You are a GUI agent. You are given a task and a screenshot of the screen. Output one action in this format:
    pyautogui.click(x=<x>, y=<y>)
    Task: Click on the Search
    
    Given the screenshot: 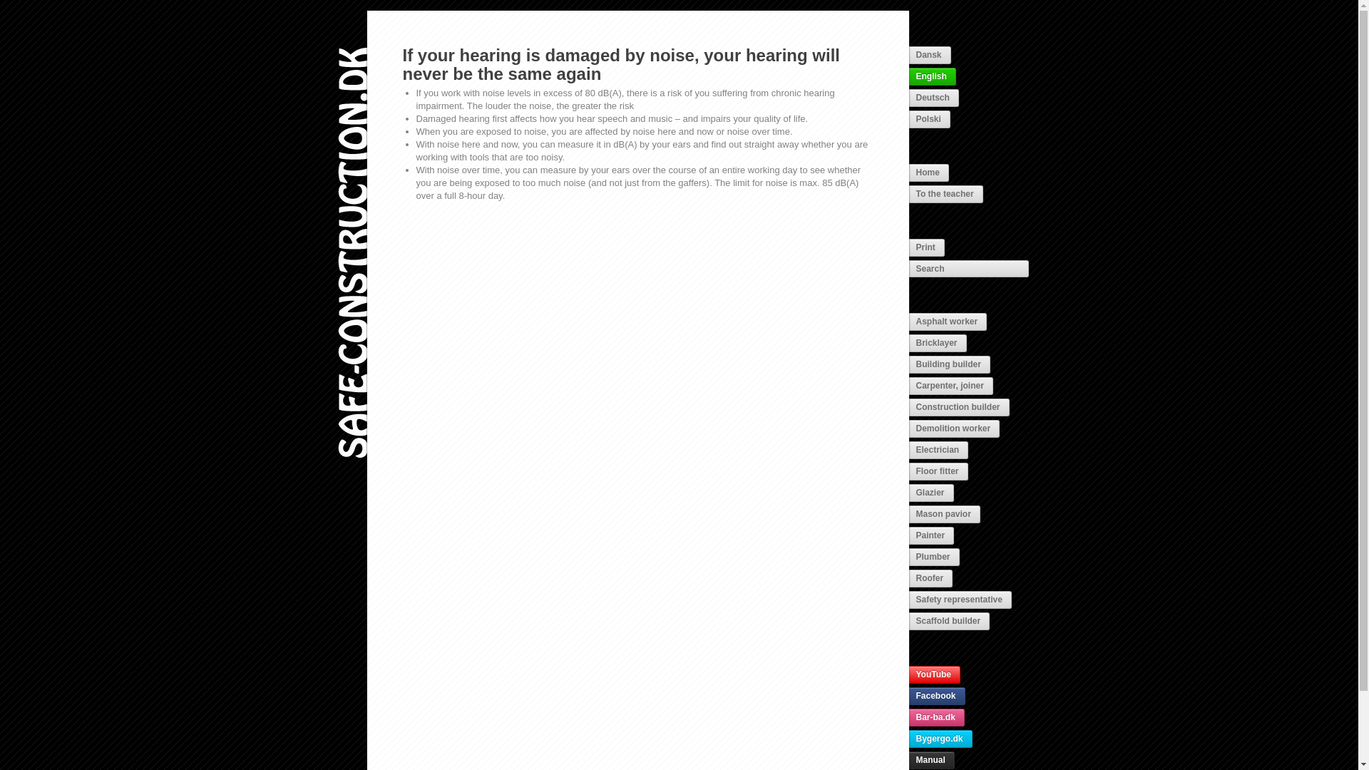 What is the action you would take?
    pyautogui.click(x=968, y=268)
    